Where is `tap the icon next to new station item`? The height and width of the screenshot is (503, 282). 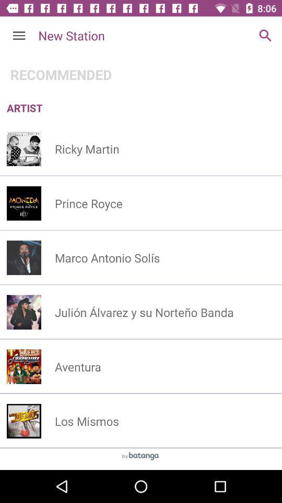
tap the icon next to new station item is located at coordinates (19, 36).